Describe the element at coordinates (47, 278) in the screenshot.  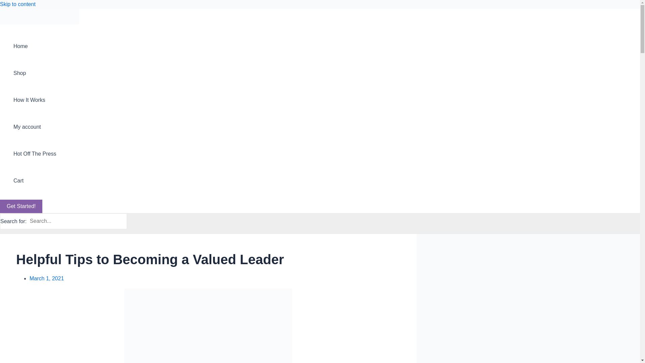
I see `March 1, 2021` at that location.